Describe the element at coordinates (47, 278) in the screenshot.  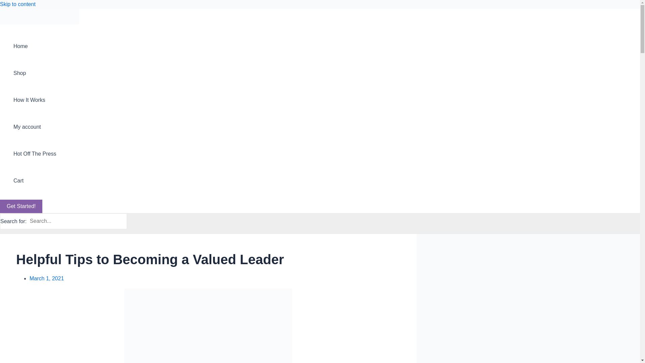
I see `March 1, 2021` at that location.